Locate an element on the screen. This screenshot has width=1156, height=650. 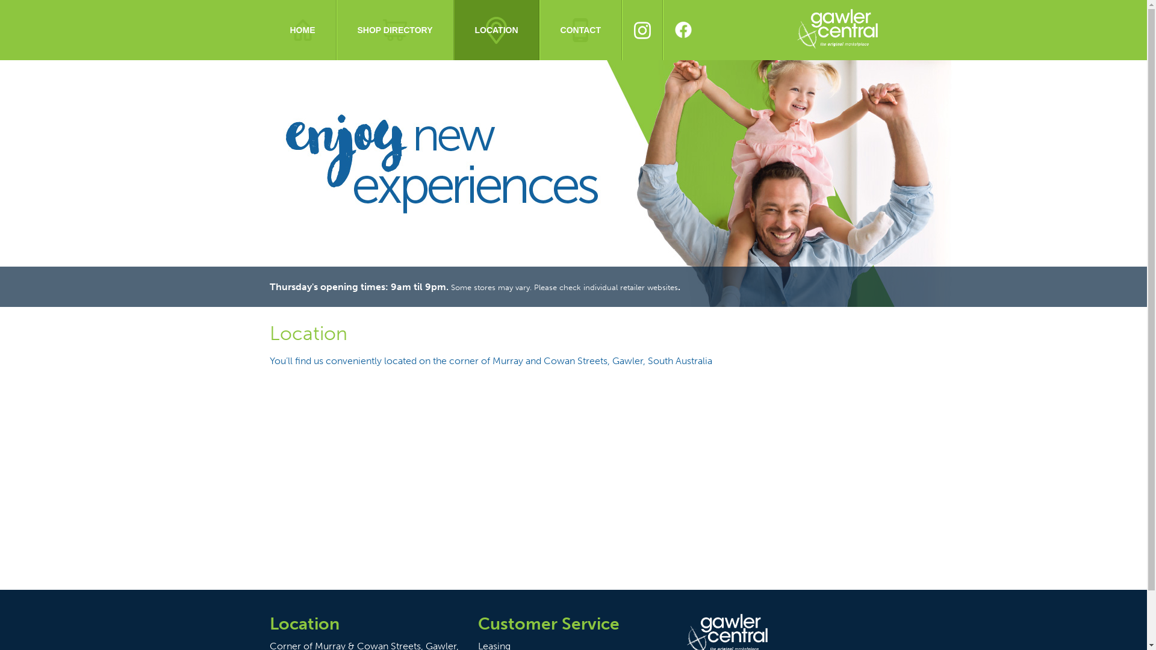
FACEBOOK is located at coordinates (683, 30).